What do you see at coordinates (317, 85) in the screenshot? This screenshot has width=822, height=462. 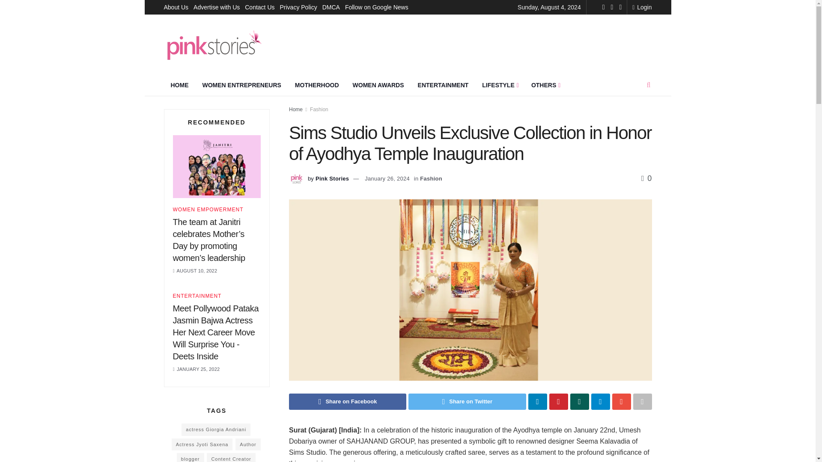 I see `MOTHERHOOD` at bounding box center [317, 85].